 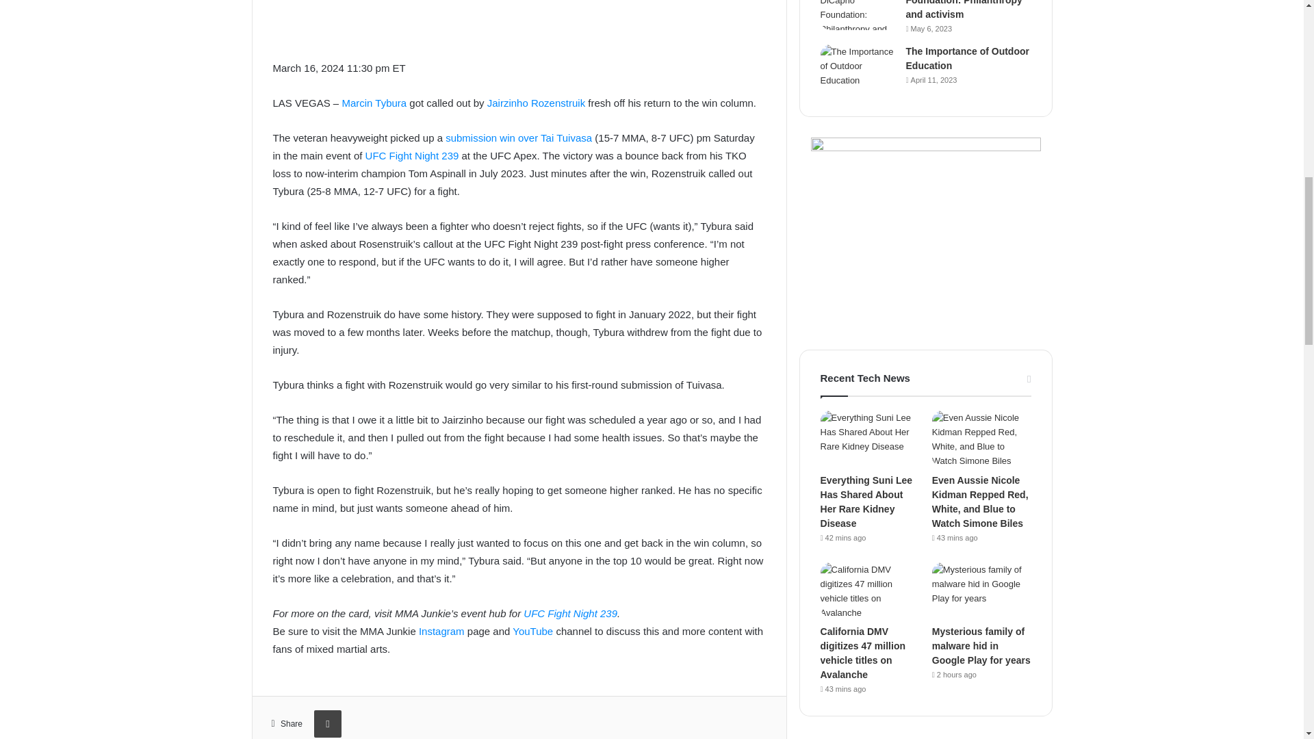 I want to click on Print, so click(x=327, y=723).